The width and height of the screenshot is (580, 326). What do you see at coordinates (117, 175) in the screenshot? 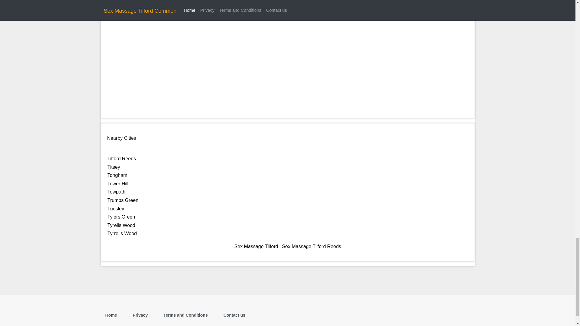
I see `Tongham` at bounding box center [117, 175].